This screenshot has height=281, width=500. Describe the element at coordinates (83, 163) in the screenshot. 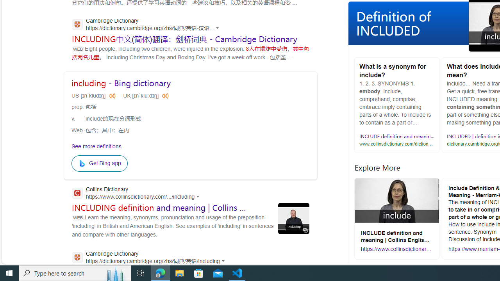

I see `To get missing image descriptions, open the context menu.` at that location.